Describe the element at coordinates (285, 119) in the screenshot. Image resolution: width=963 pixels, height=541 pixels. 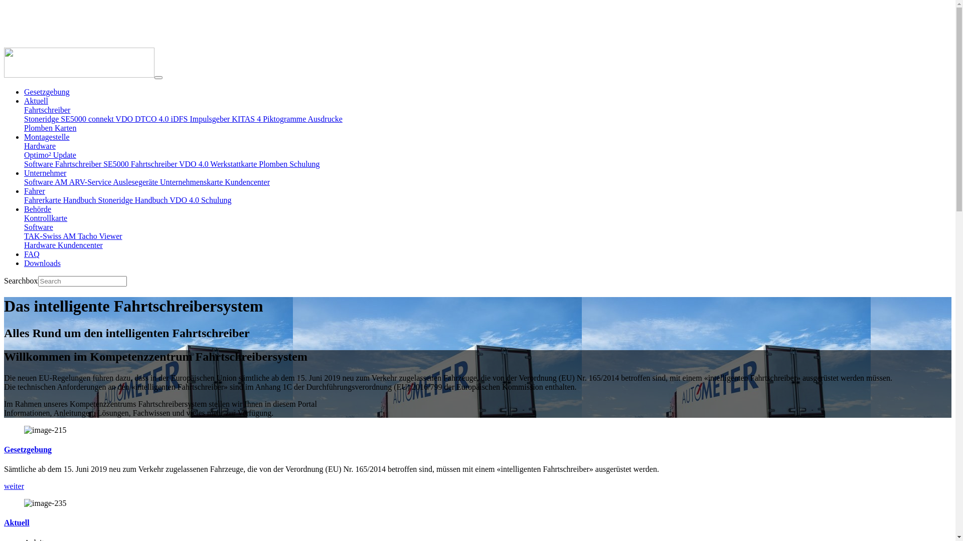
I see `Piktogramme` at that location.